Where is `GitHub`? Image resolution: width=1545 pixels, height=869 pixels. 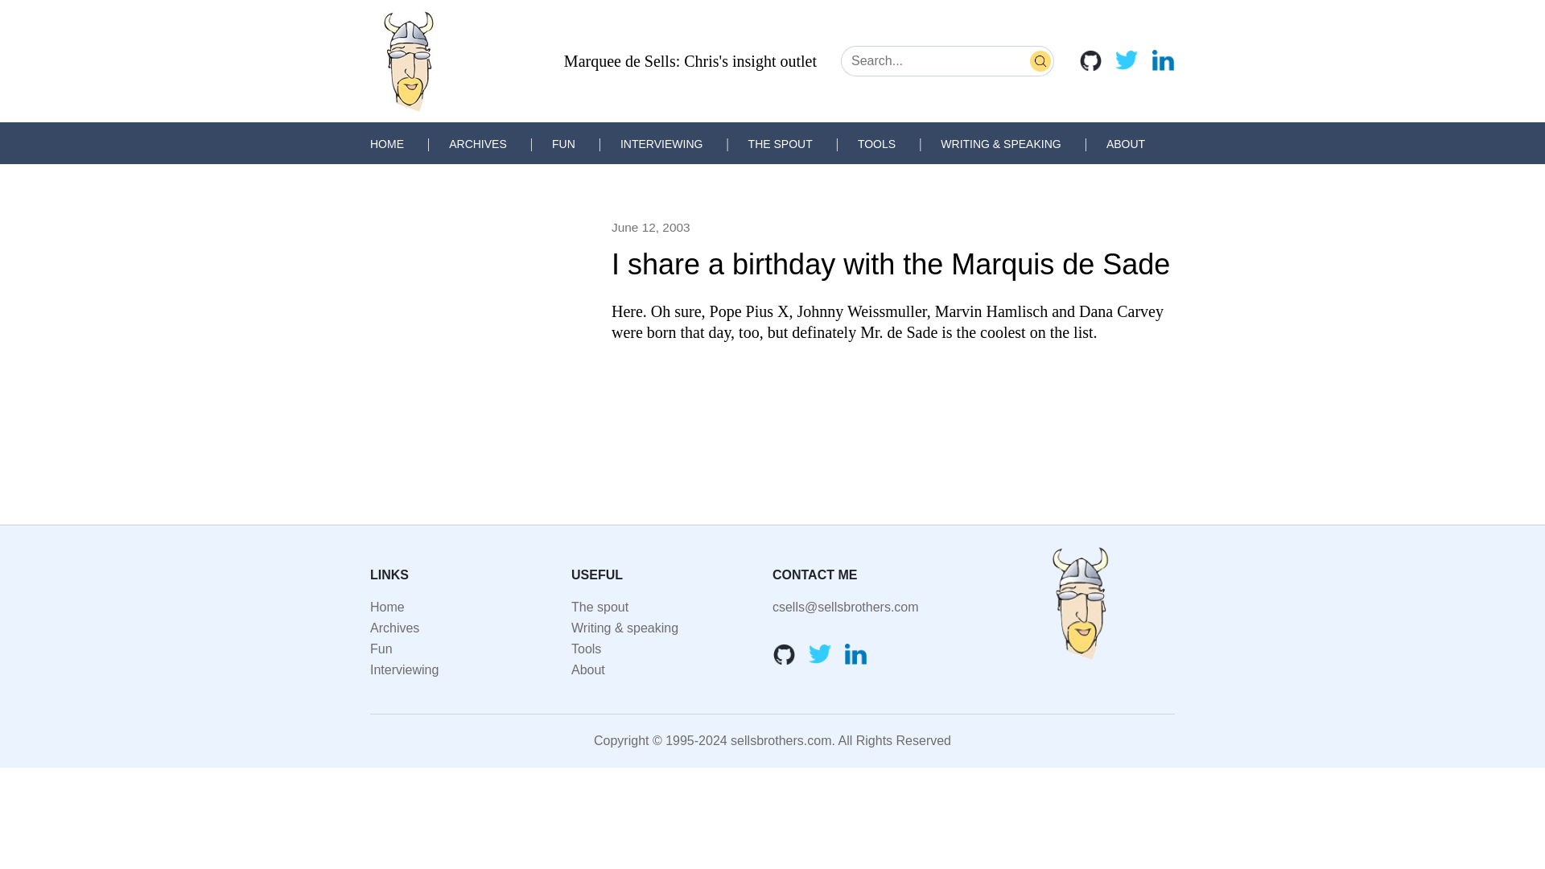
GitHub is located at coordinates (1090, 60).